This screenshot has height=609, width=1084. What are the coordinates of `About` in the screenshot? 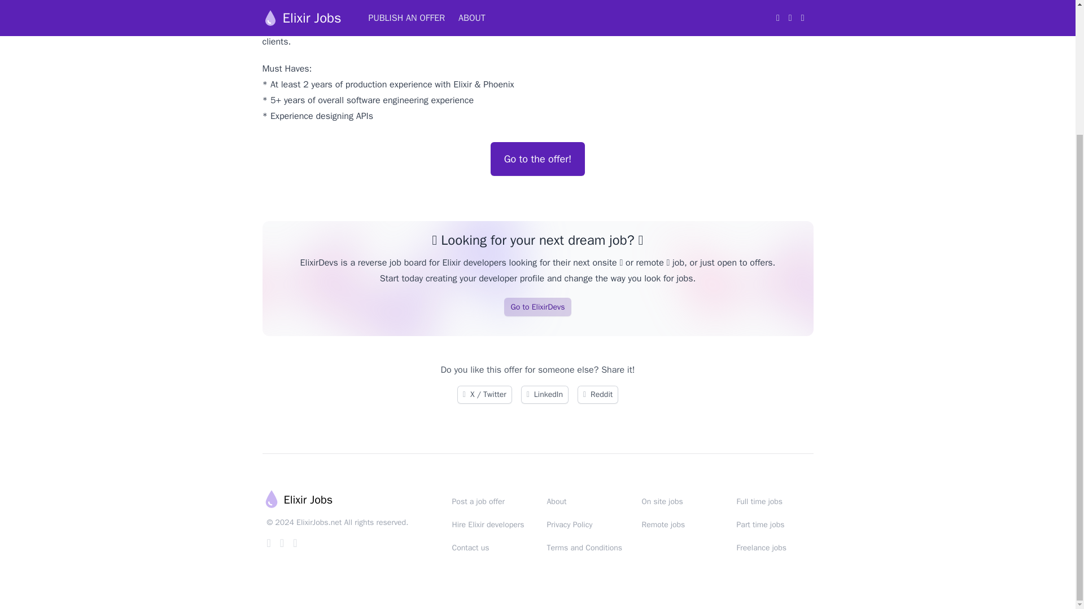 It's located at (556, 501).